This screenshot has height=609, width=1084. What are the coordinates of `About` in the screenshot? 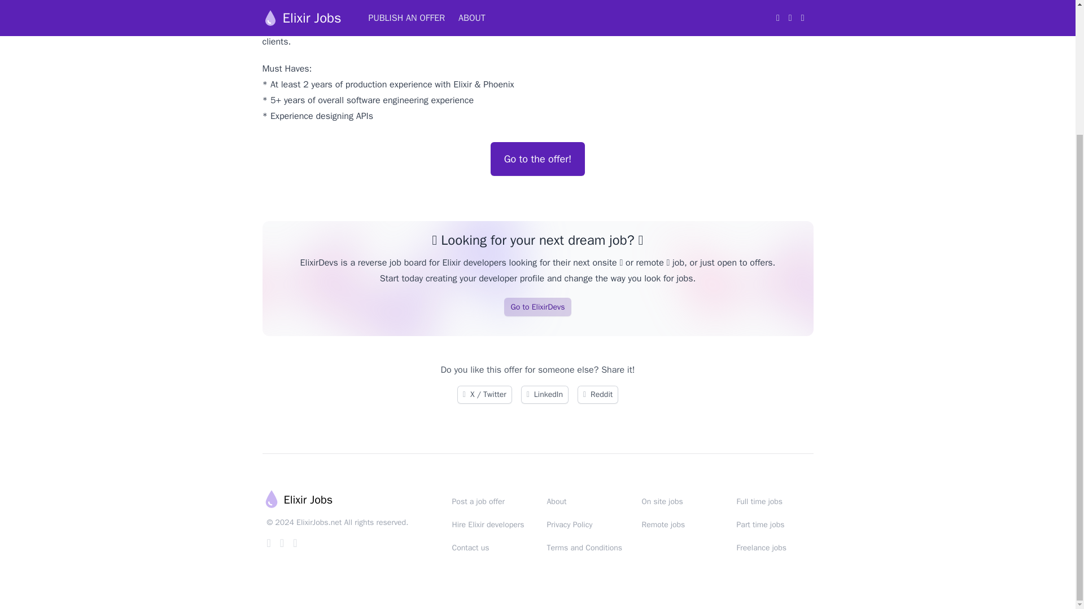 It's located at (556, 501).